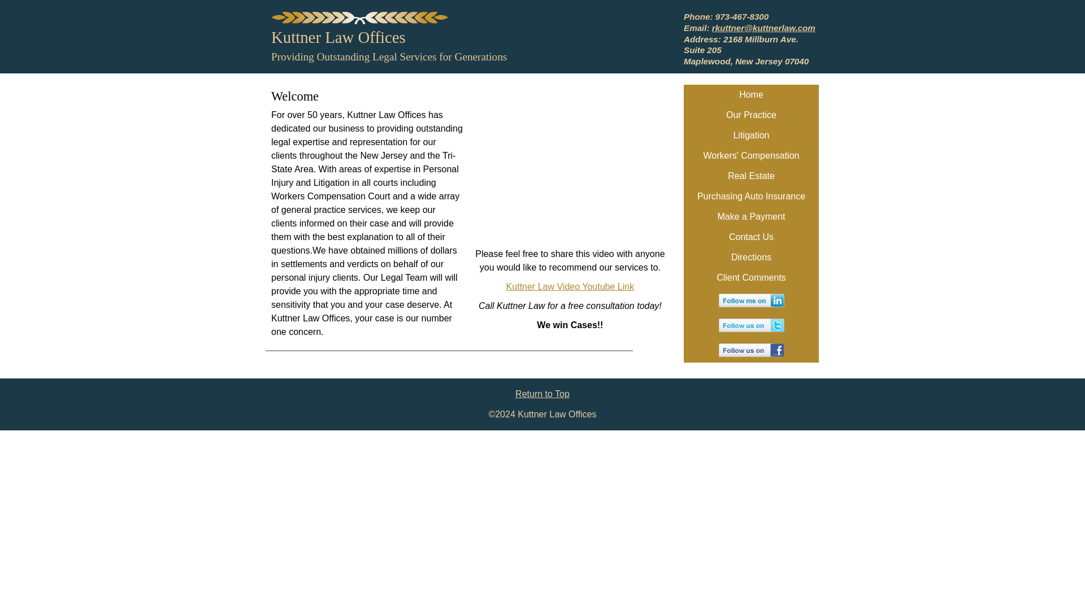 The width and height of the screenshot is (1085, 610). Describe the element at coordinates (751, 176) in the screenshot. I see `Kuttner Law Video Youtube Link` at that location.